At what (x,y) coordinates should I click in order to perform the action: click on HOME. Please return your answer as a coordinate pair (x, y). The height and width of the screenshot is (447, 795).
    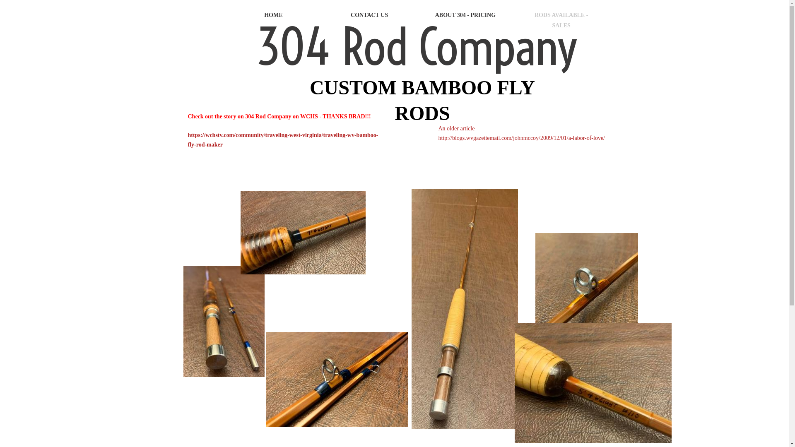
    Looking at the image, I should click on (273, 15).